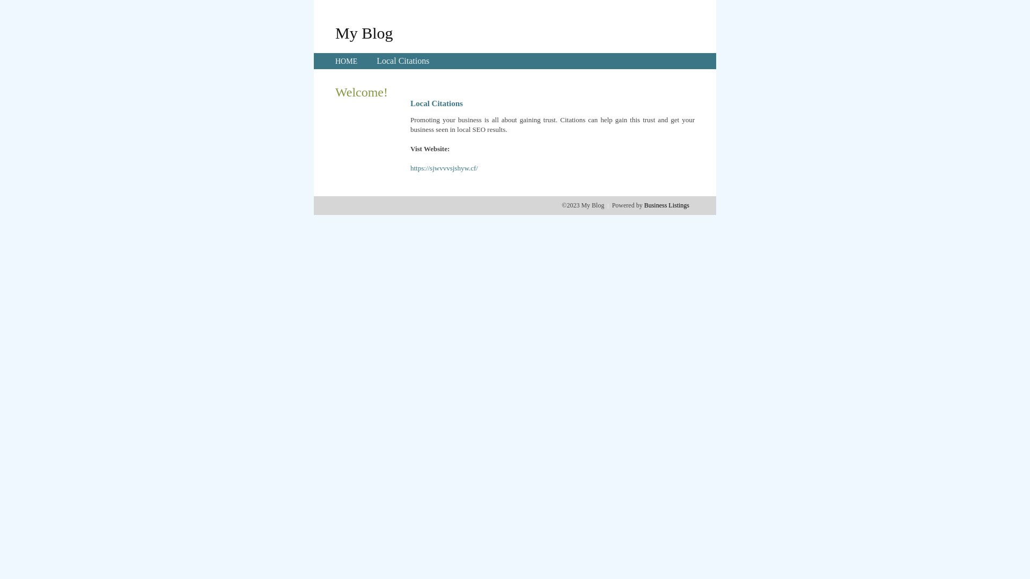  What do you see at coordinates (347, 61) in the screenshot?
I see `HOME` at bounding box center [347, 61].